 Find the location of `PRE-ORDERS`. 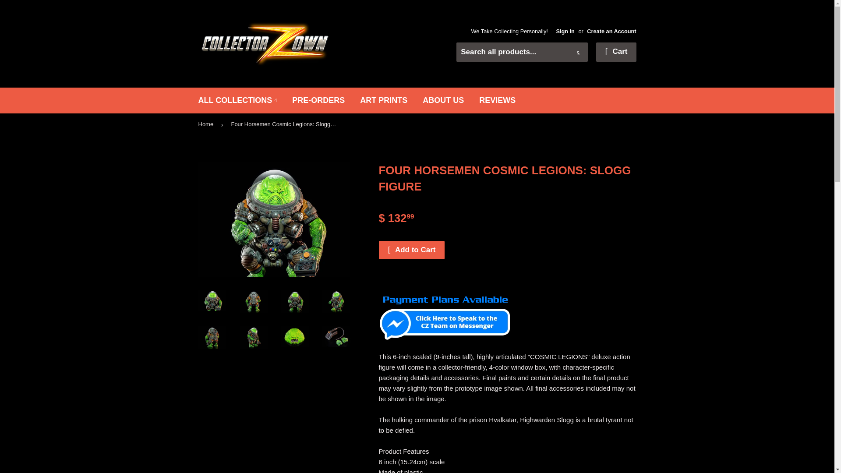

PRE-ORDERS is located at coordinates (318, 100).